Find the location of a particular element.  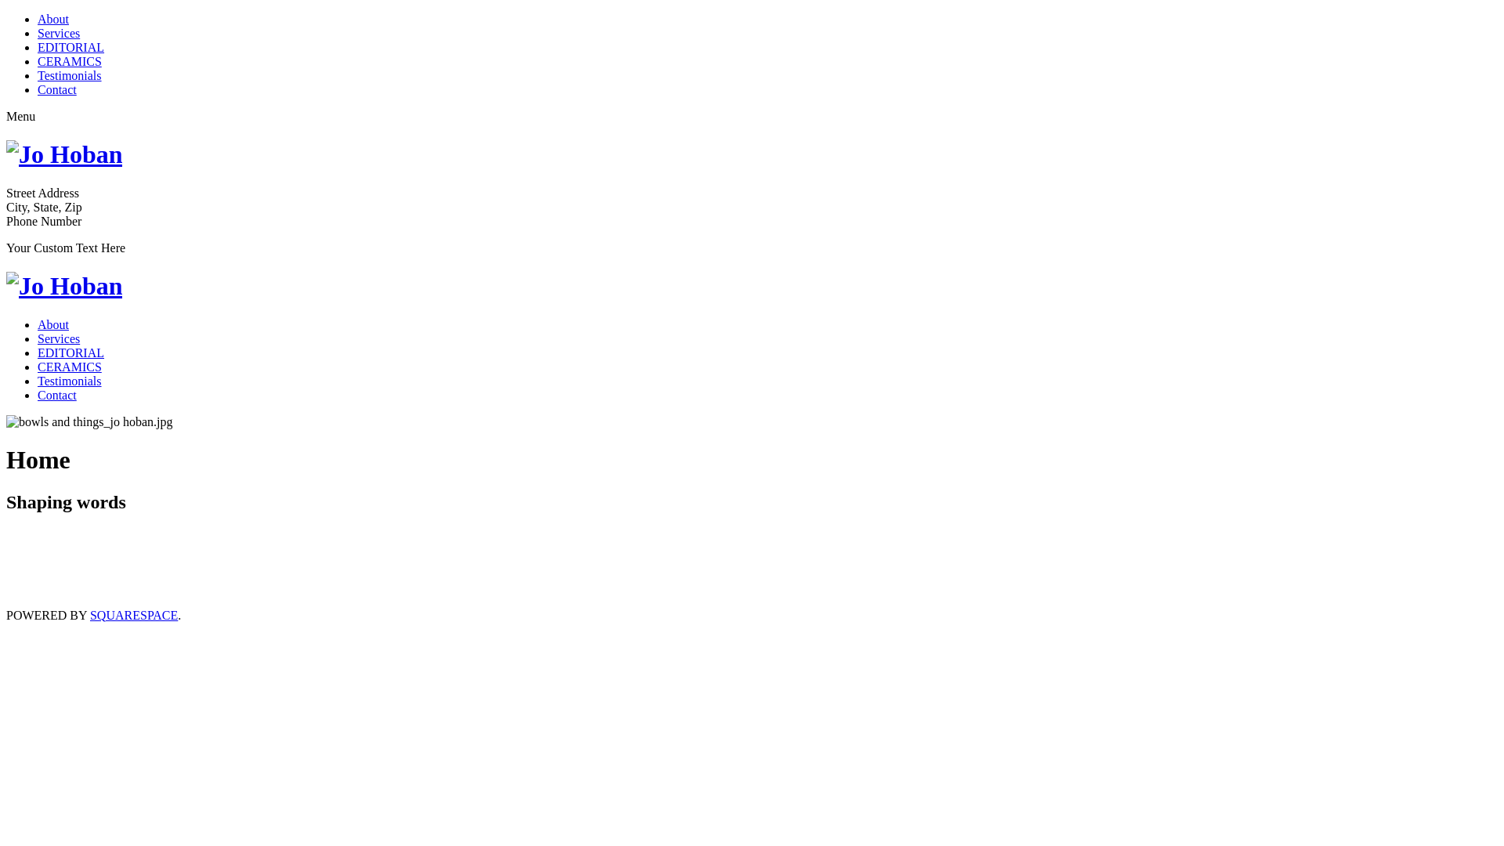

Menu is located at coordinates (20, 116).